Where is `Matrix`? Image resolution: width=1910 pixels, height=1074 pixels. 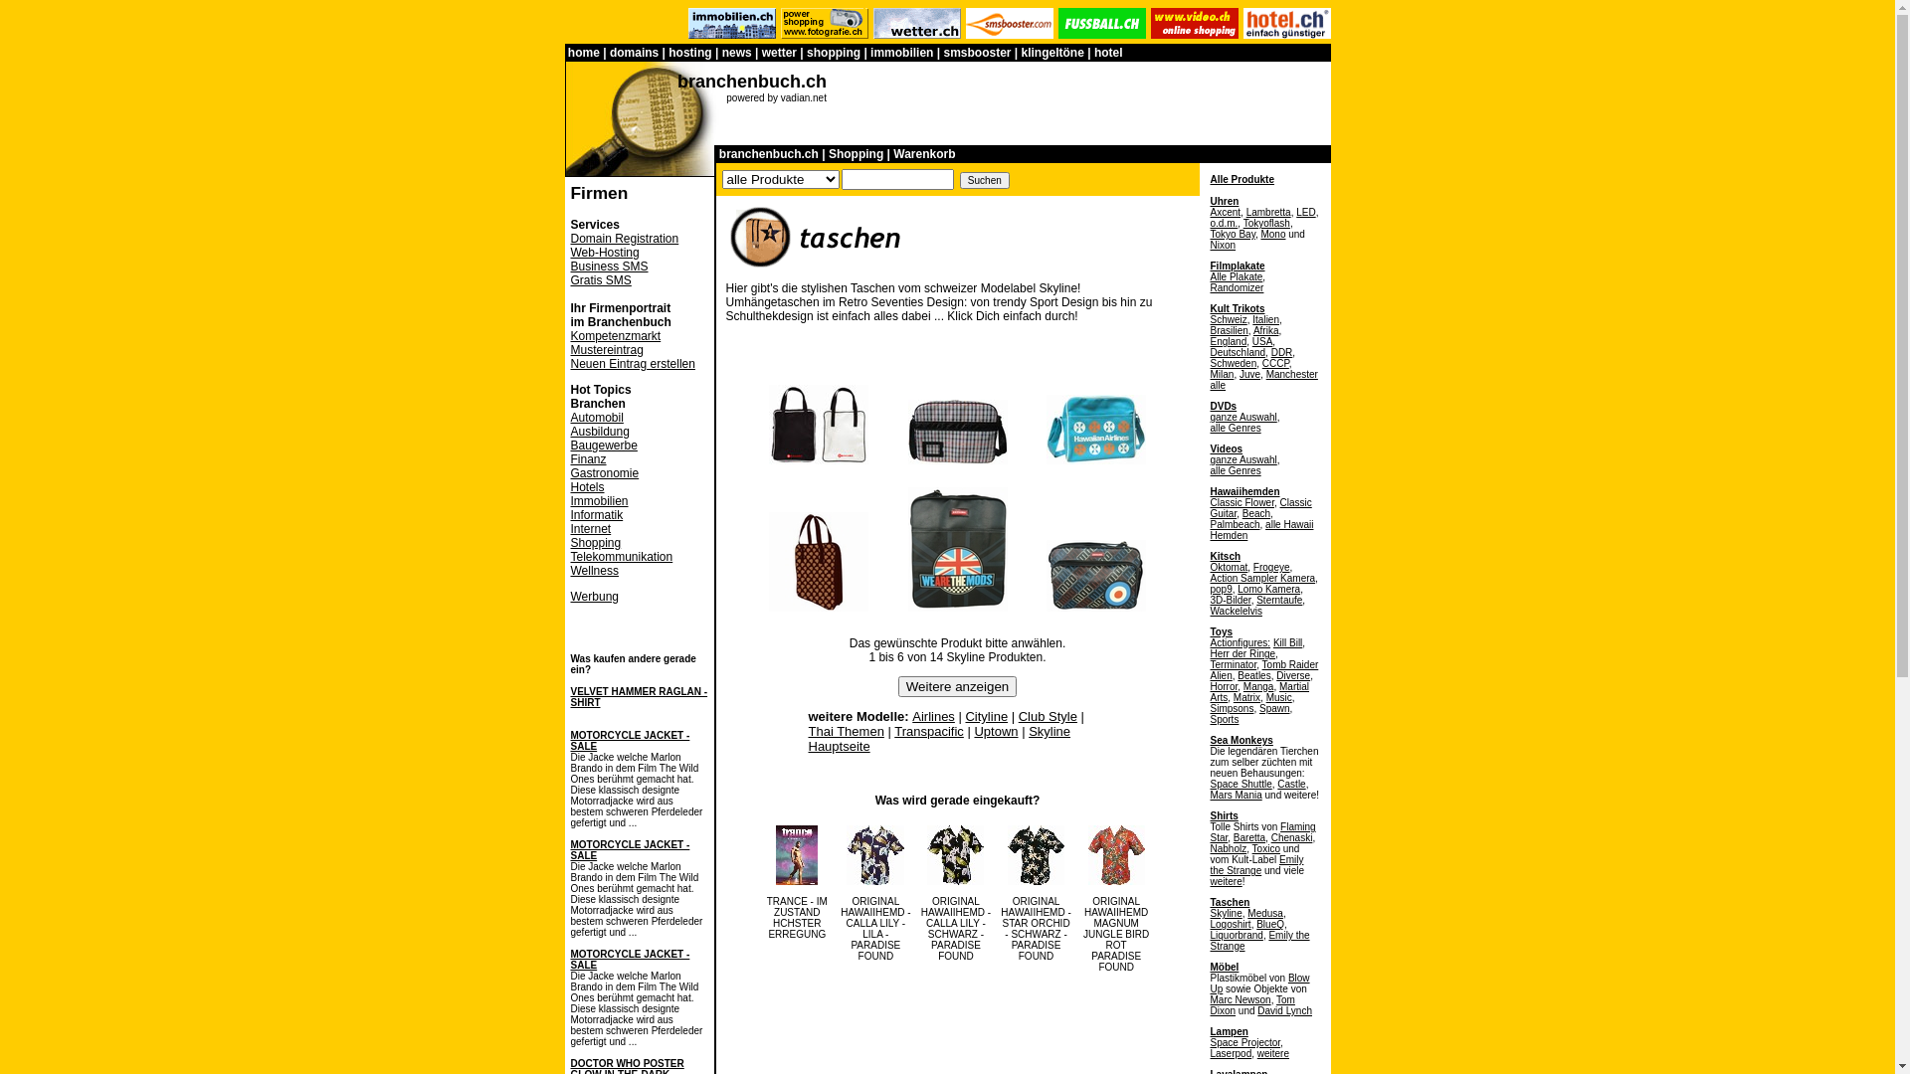 Matrix is located at coordinates (1247, 698).